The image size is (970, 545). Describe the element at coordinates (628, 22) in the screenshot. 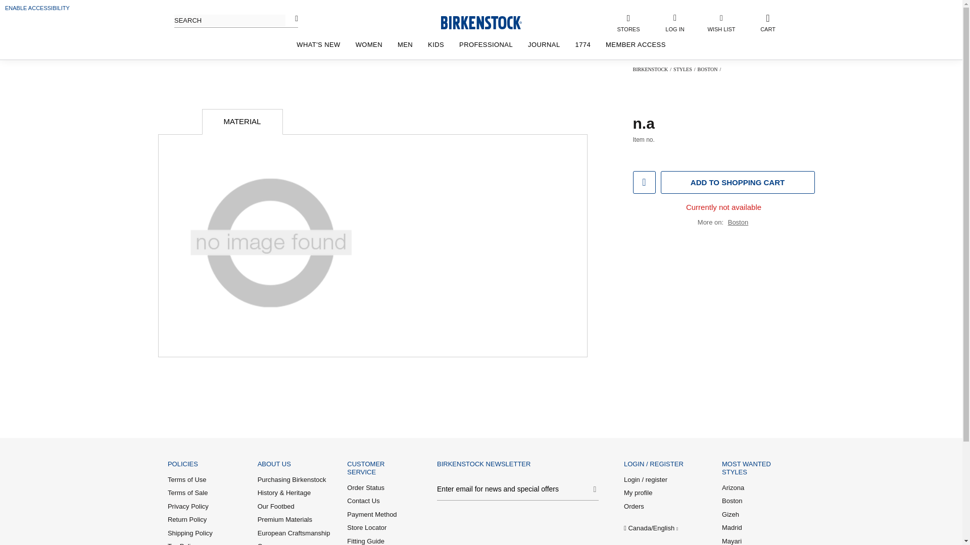

I see `STORES` at that location.